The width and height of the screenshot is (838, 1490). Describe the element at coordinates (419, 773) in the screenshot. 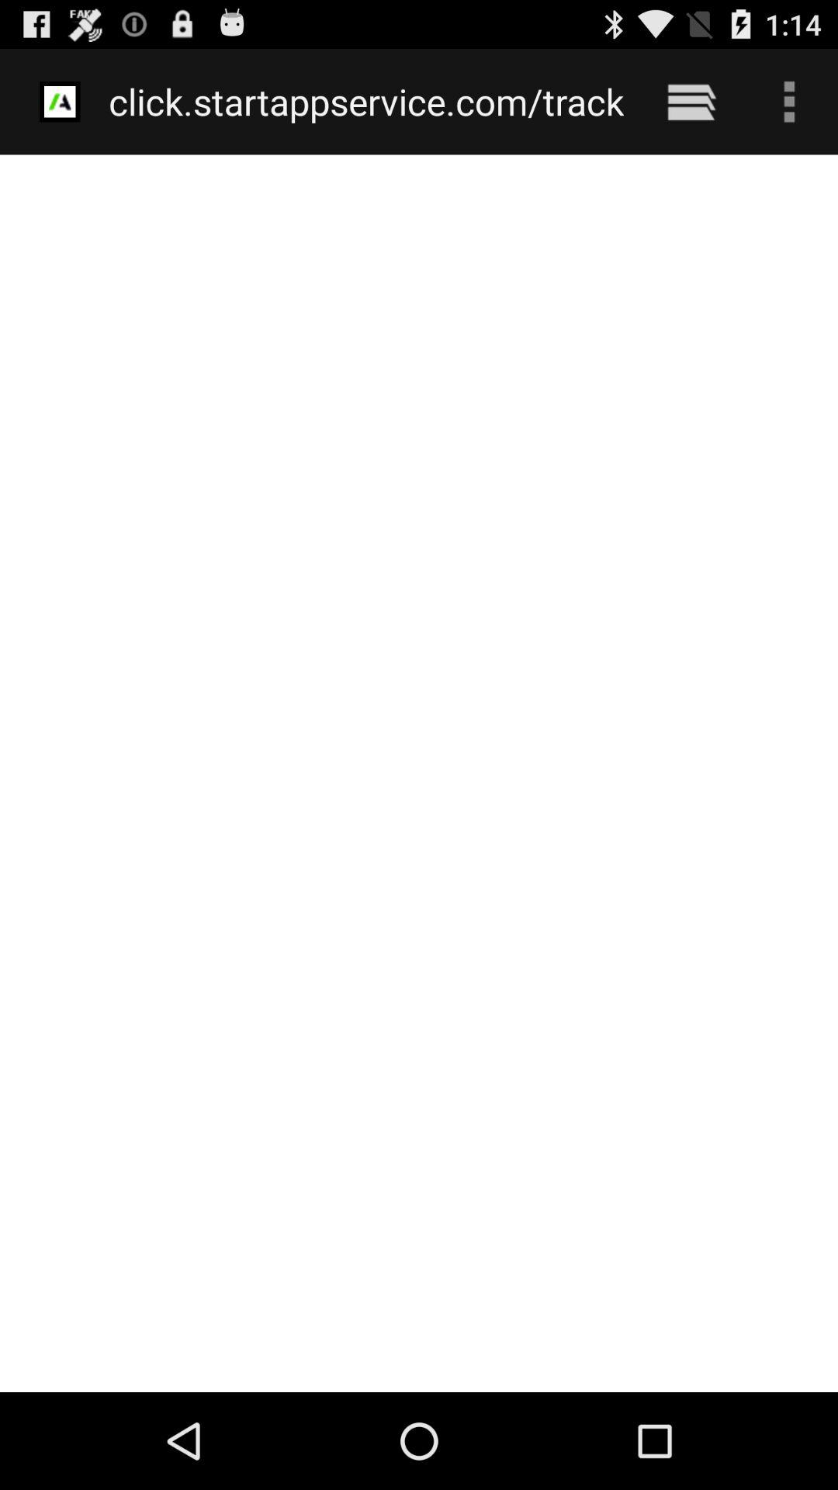

I see `turn on the item at the center` at that location.